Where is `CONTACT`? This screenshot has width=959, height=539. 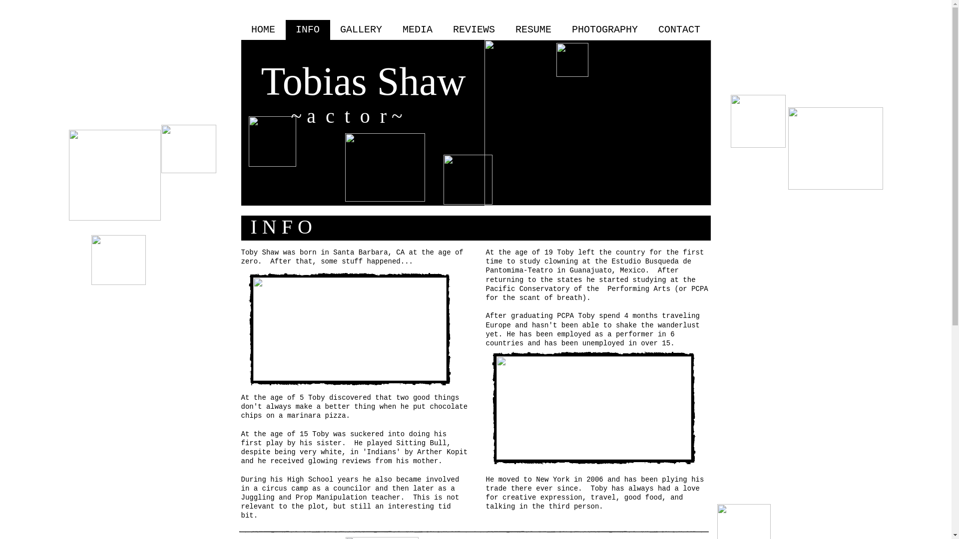 CONTACT is located at coordinates (679, 29).